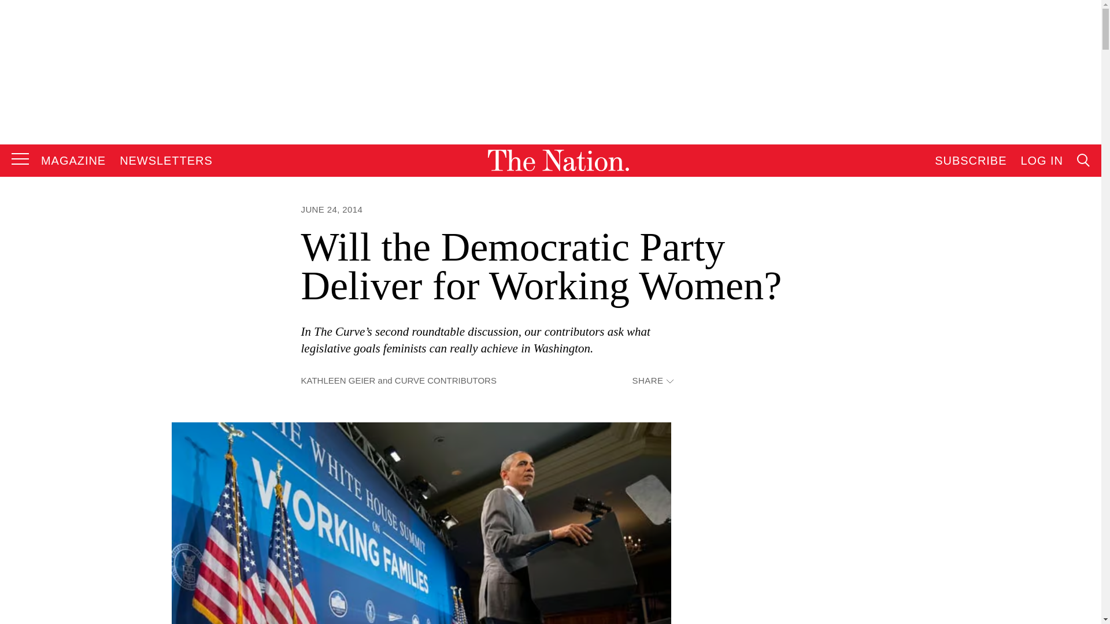  Describe the element at coordinates (652, 381) in the screenshot. I see `SHARE` at that location.